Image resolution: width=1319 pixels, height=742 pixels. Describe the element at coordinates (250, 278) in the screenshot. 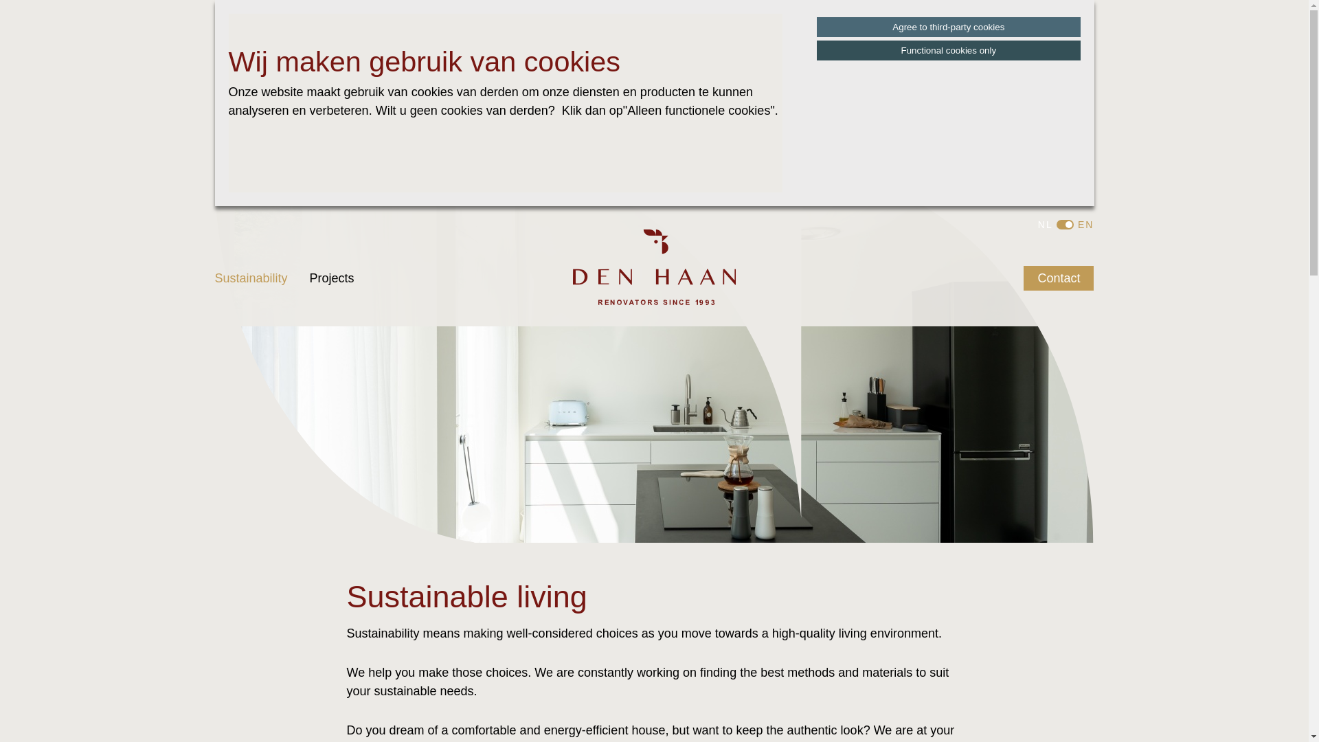

I see `Sustainability` at that location.